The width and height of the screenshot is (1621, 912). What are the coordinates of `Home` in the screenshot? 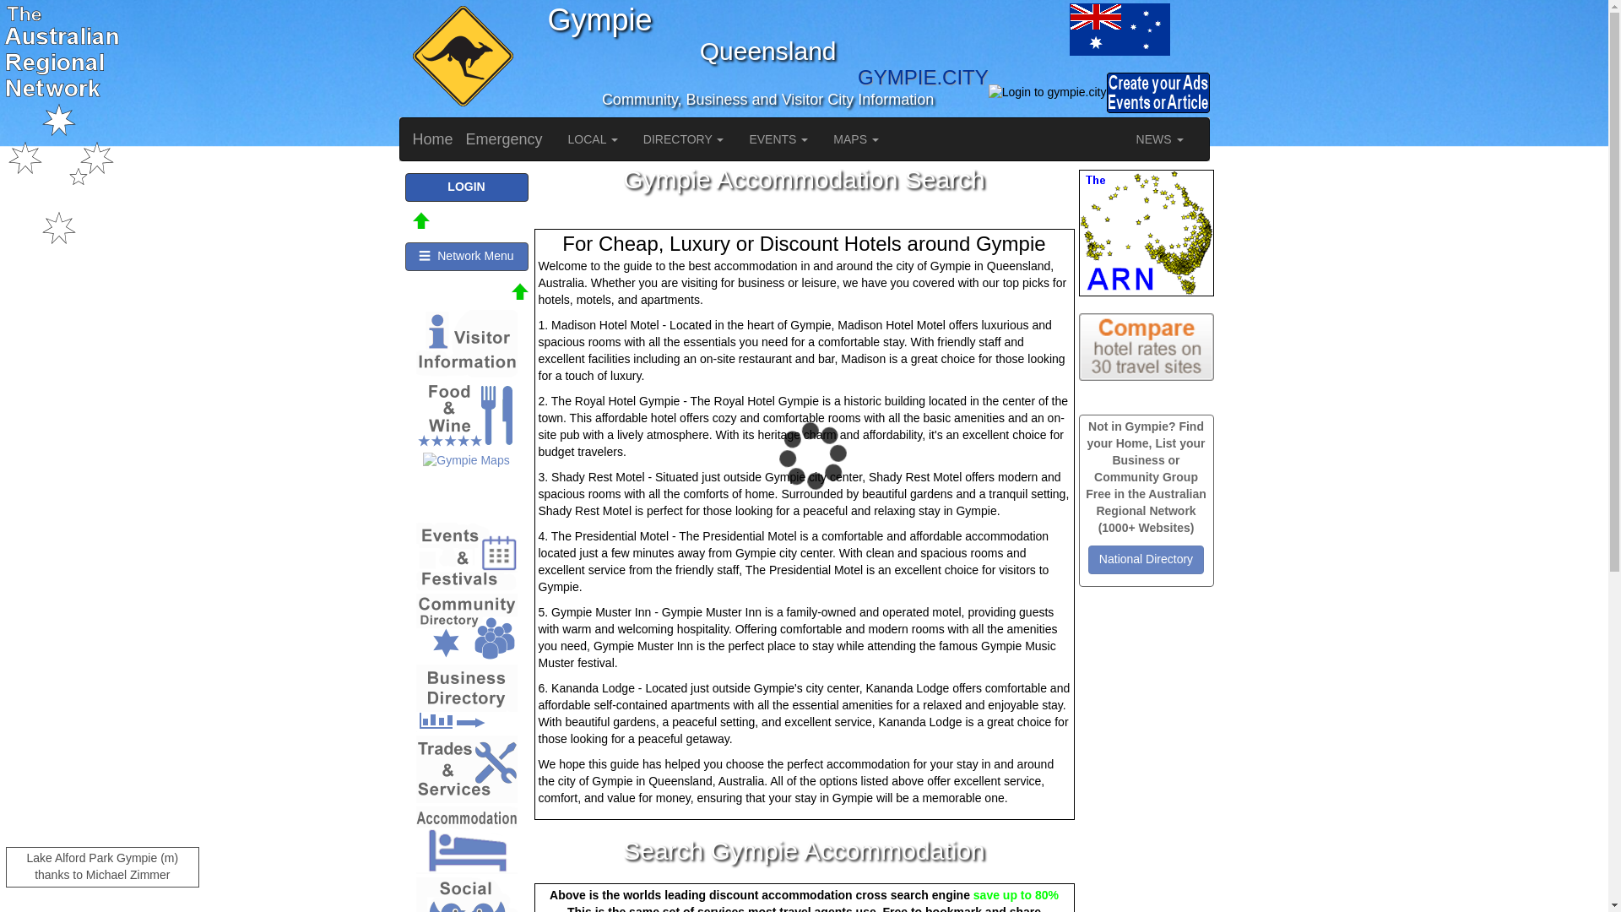 It's located at (433, 139).